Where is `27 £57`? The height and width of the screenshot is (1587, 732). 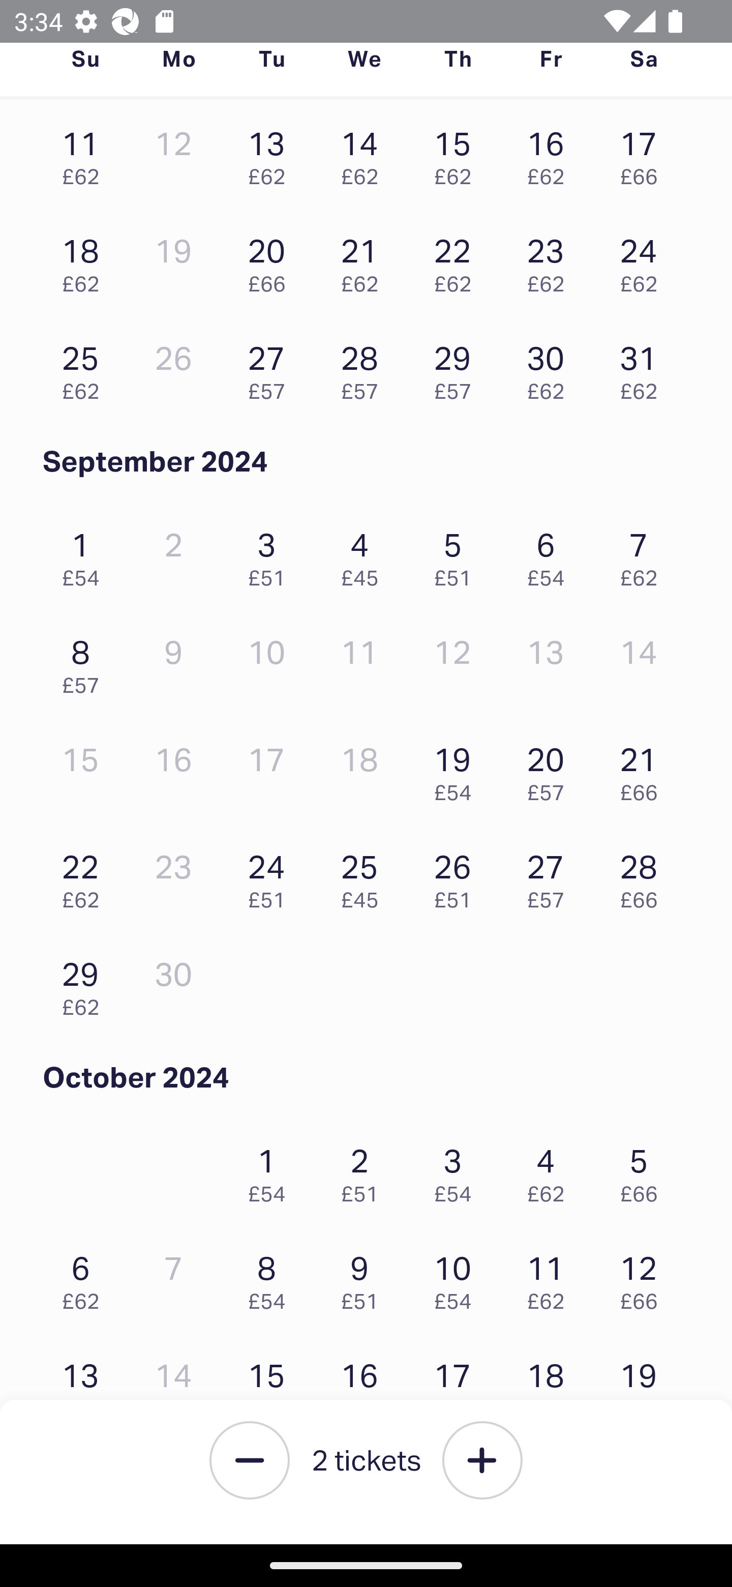
27 £57 is located at coordinates (551, 877).